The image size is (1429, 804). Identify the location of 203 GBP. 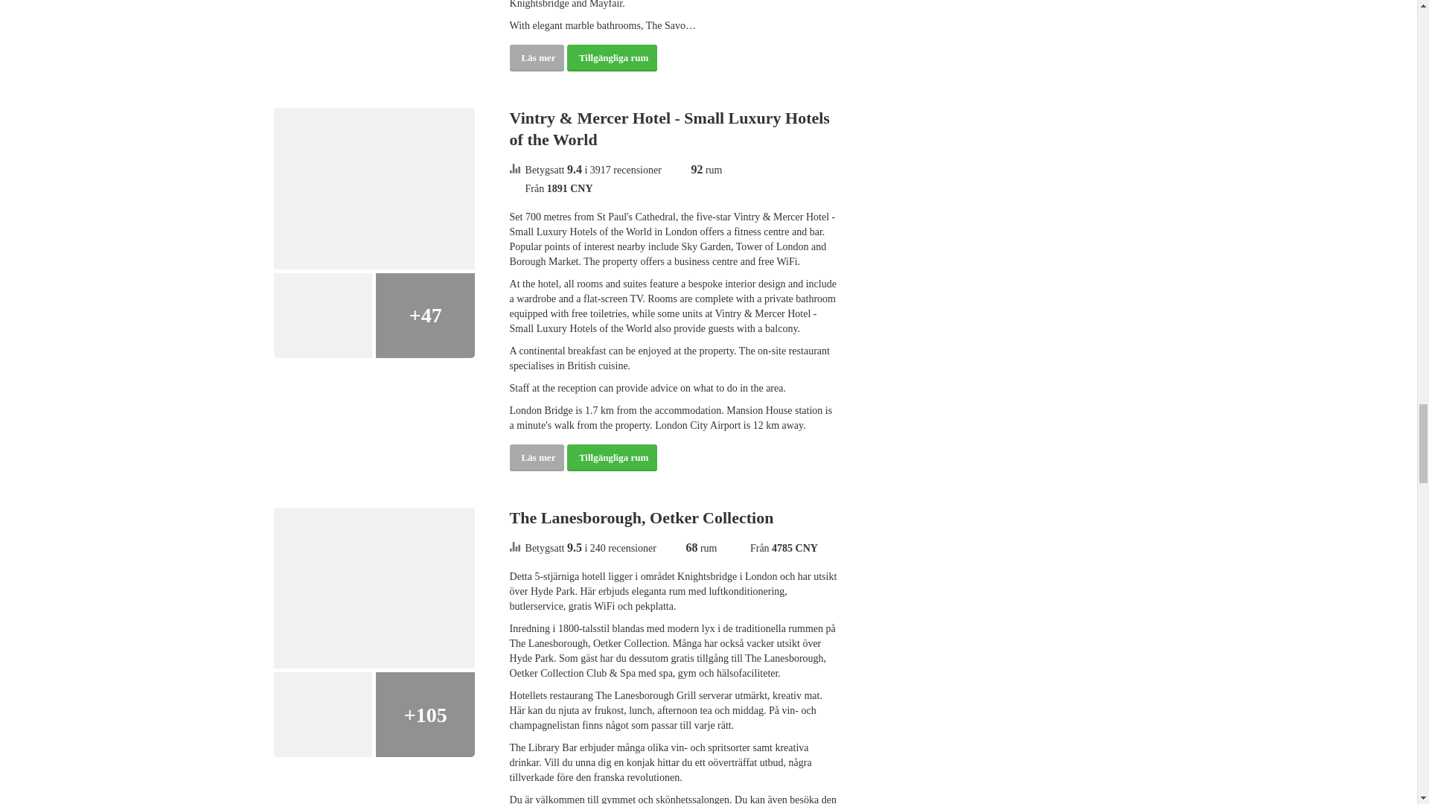
(570, 189).